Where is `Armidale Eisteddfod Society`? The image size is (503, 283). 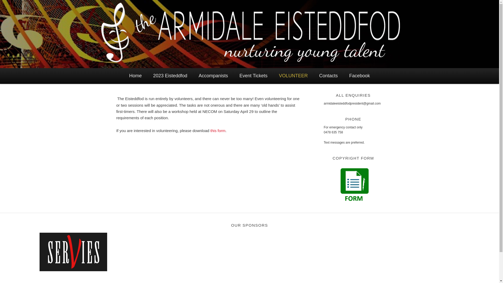
Armidale Eisteddfod Society is located at coordinates (91, 19).